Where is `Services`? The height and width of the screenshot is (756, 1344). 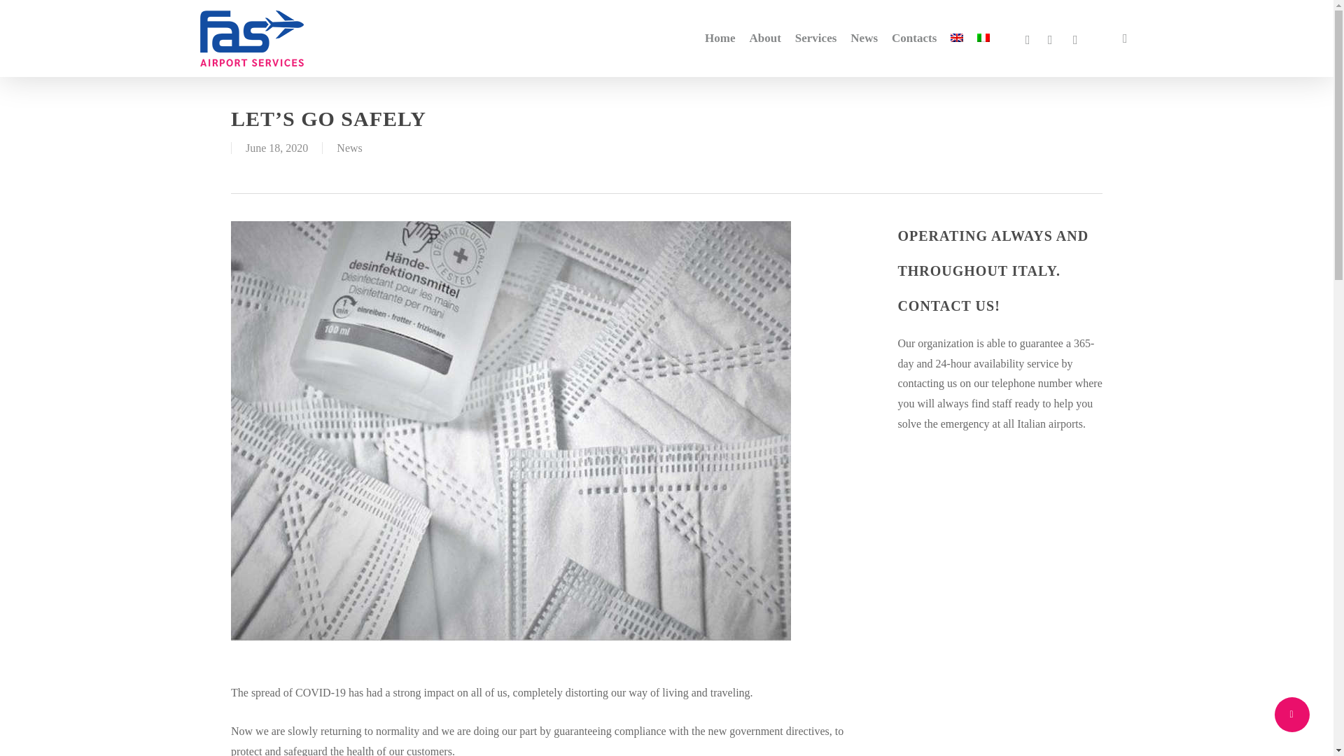
Services is located at coordinates (815, 38).